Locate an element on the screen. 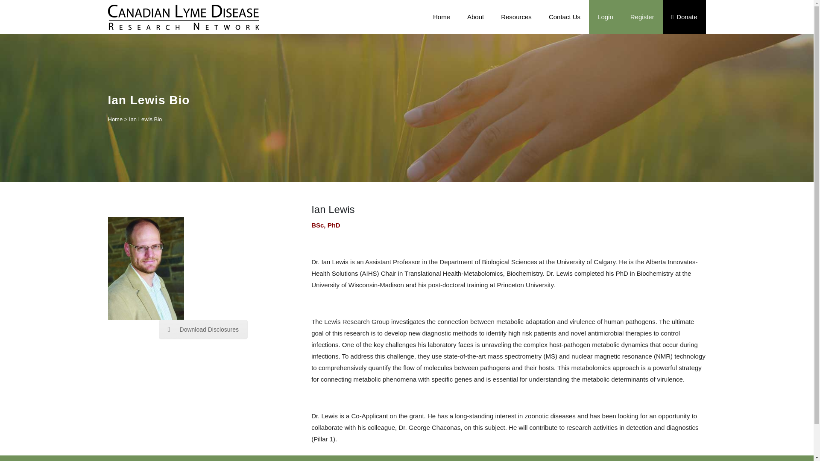 This screenshot has height=461, width=820. Contact Us is located at coordinates (565, 17).